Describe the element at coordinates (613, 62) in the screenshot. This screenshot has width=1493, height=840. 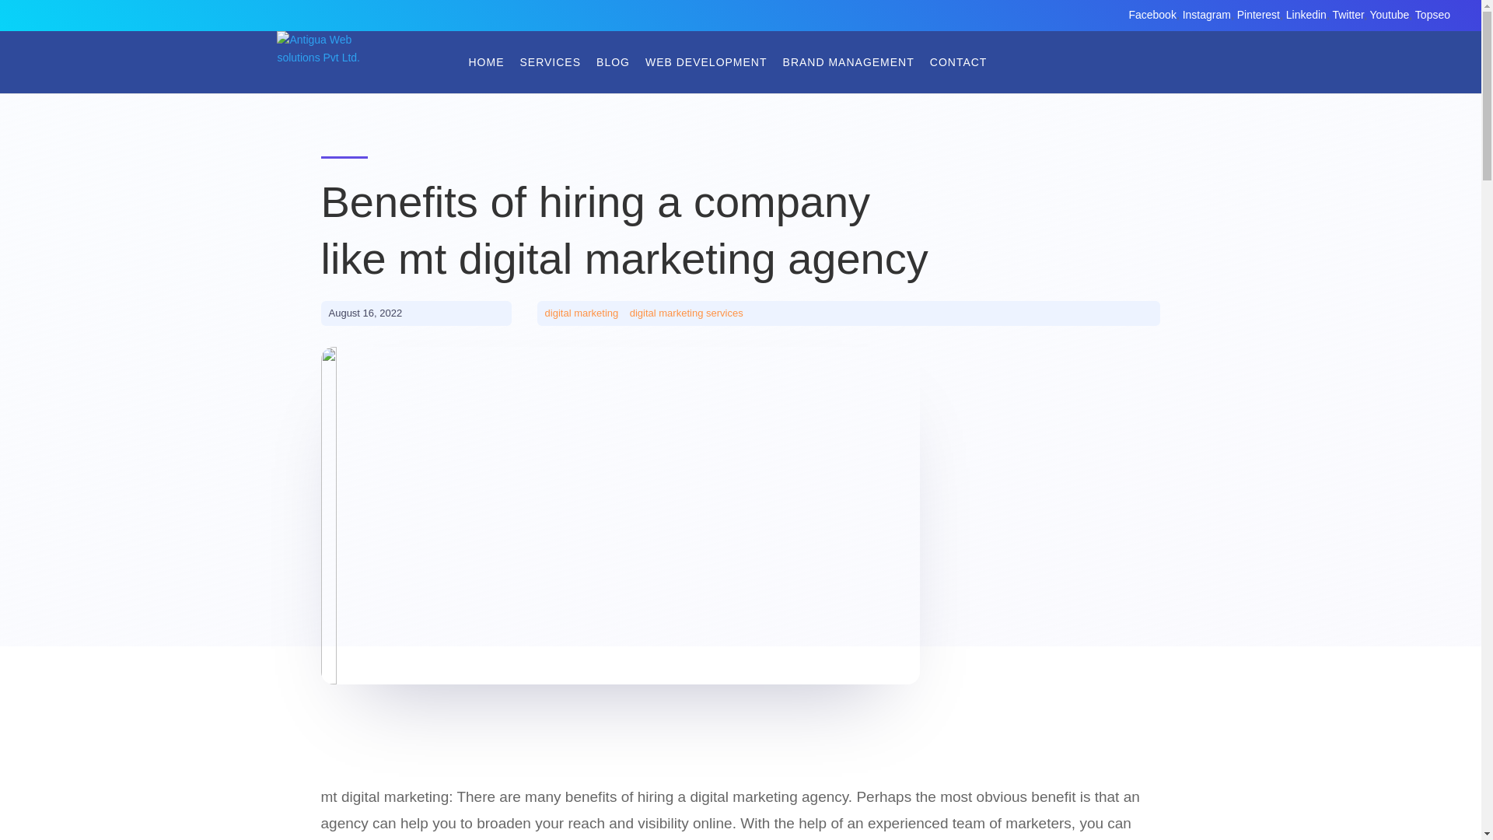
I see `BLOG` at that location.